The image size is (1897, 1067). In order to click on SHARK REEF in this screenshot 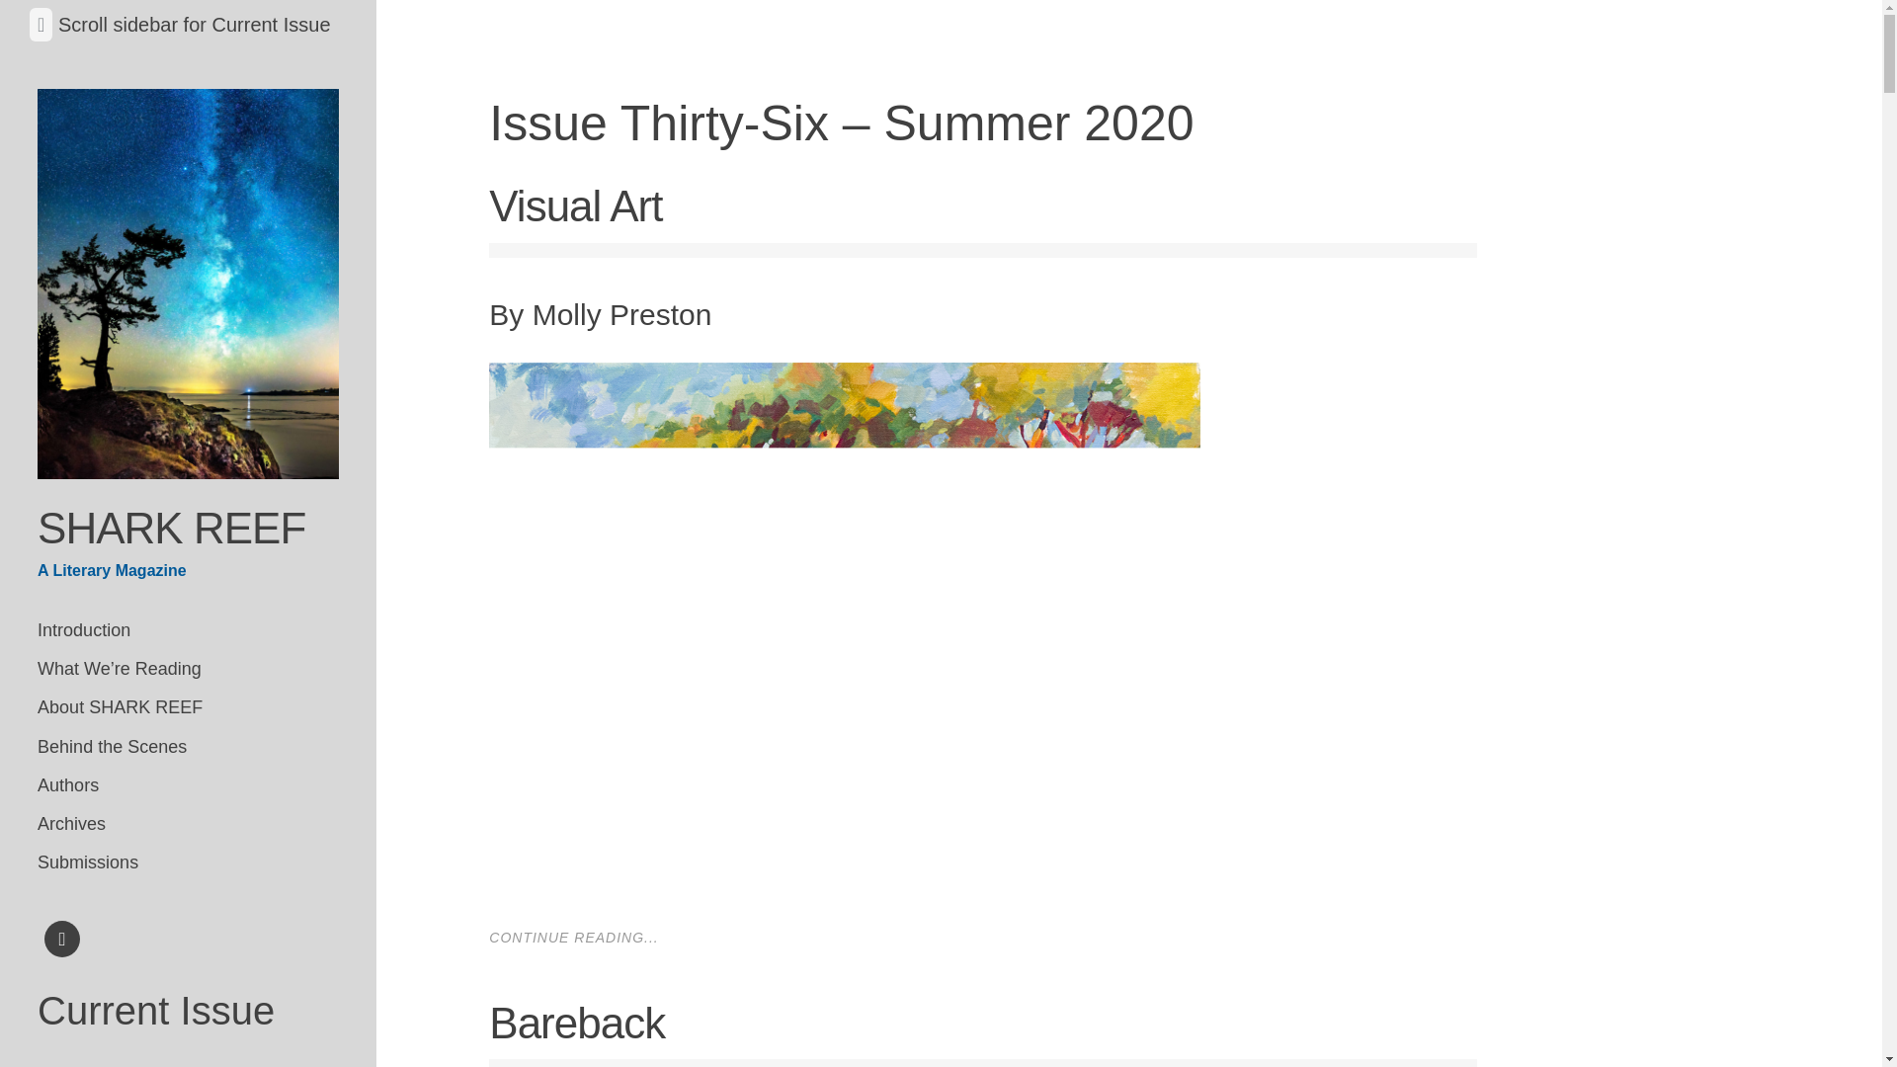, I will do `click(172, 528)`.